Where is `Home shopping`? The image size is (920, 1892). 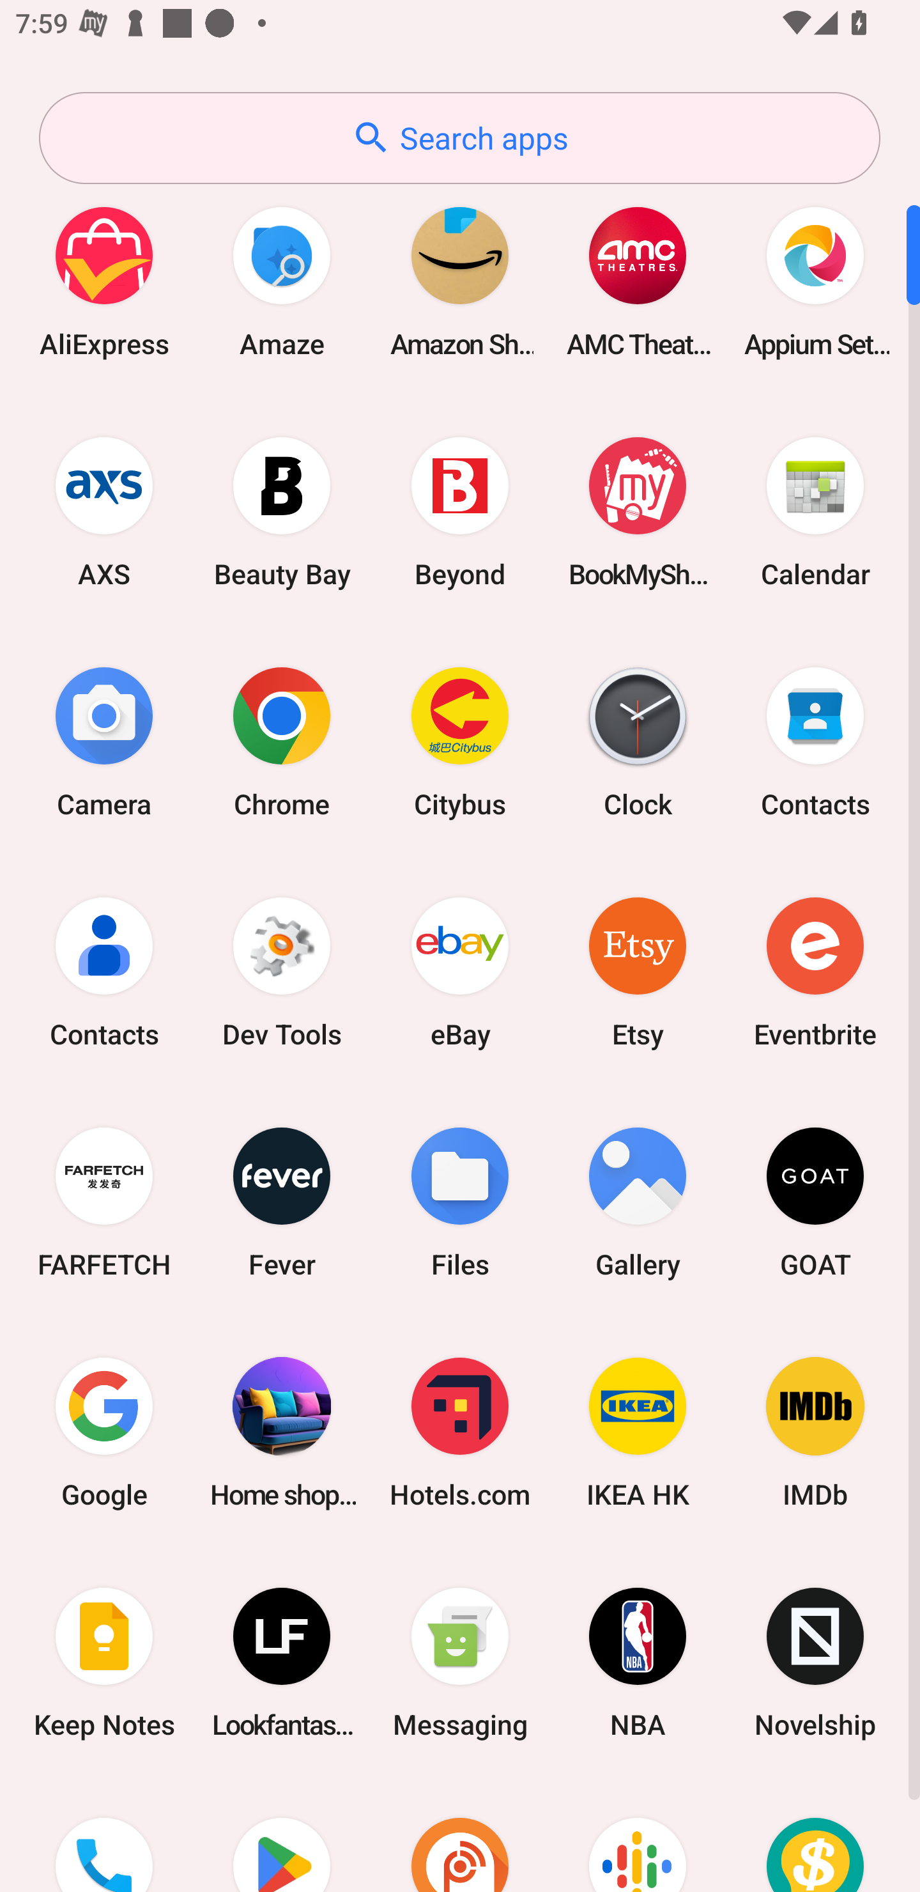 Home shopping is located at coordinates (282, 1432).